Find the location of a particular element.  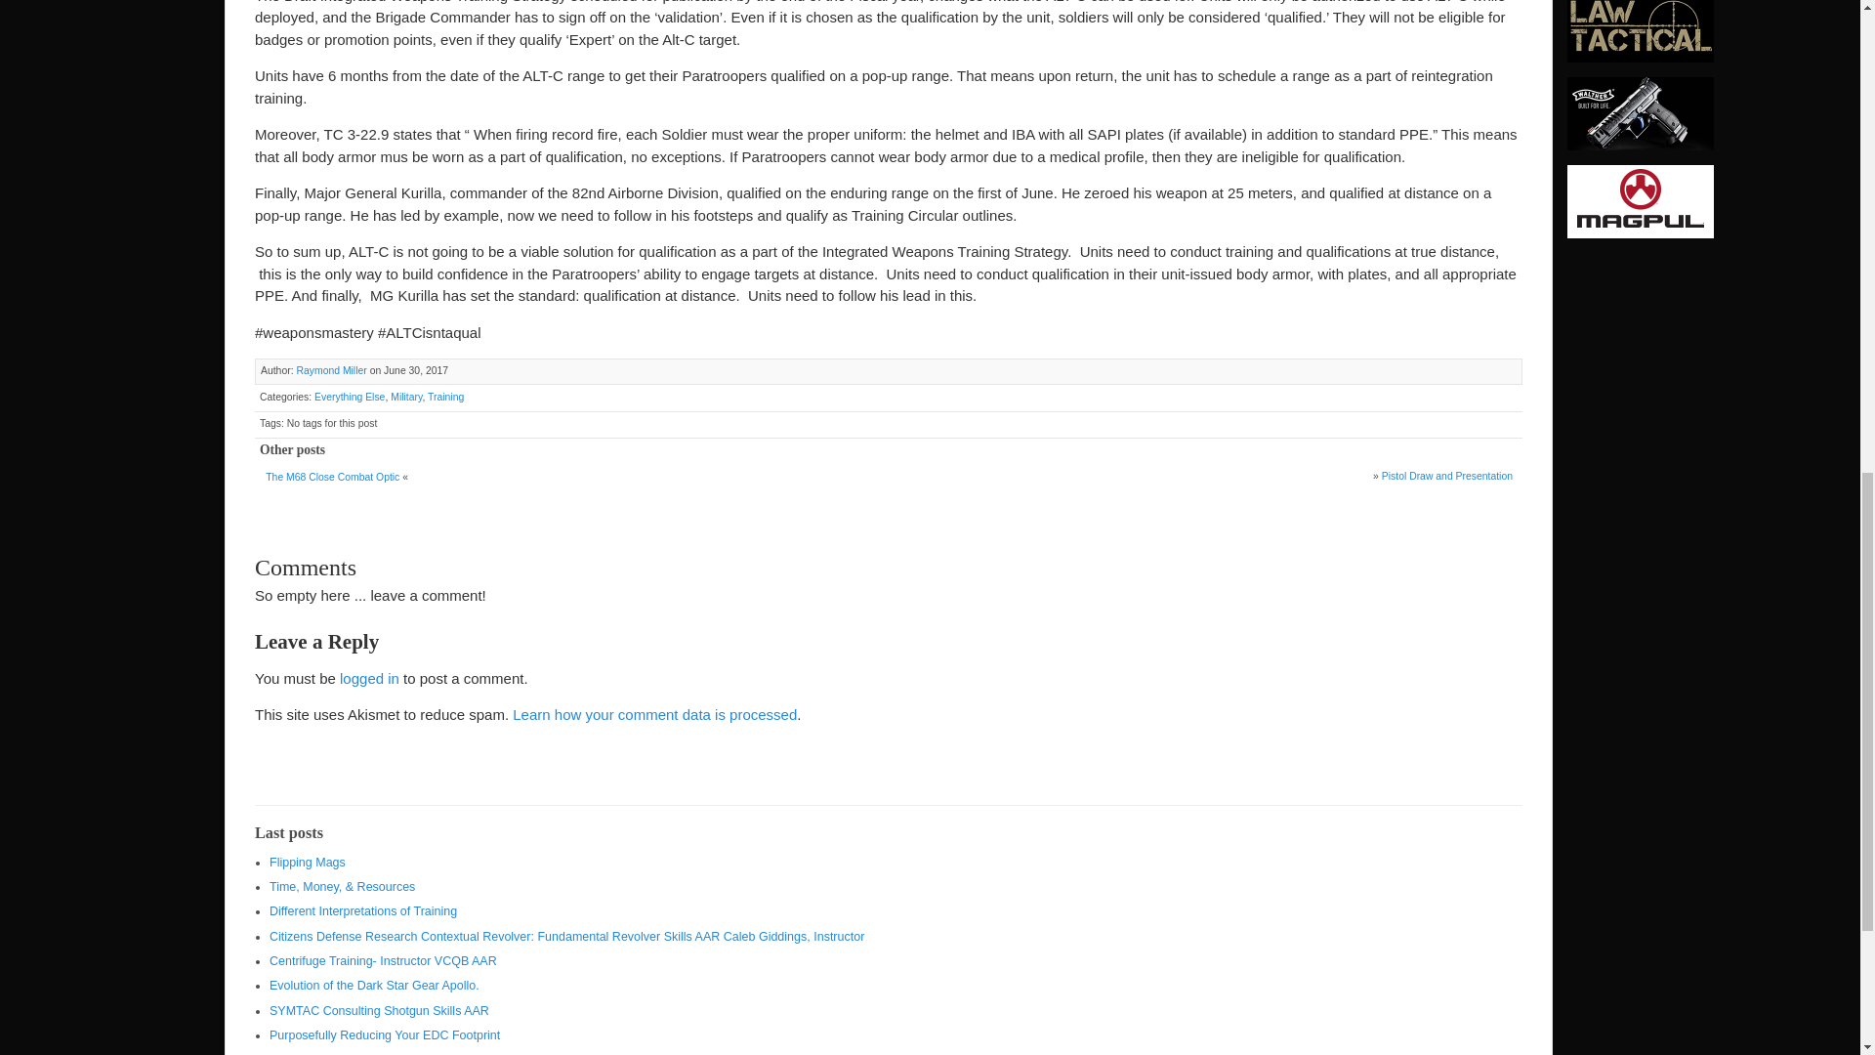

Military is located at coordinates (406, 397).